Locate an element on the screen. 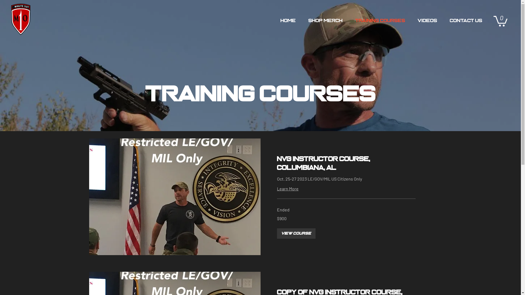 Image resolution: width=525 pixels, height=295 pixels. Shop Merch is located at coordinates (325, 21).